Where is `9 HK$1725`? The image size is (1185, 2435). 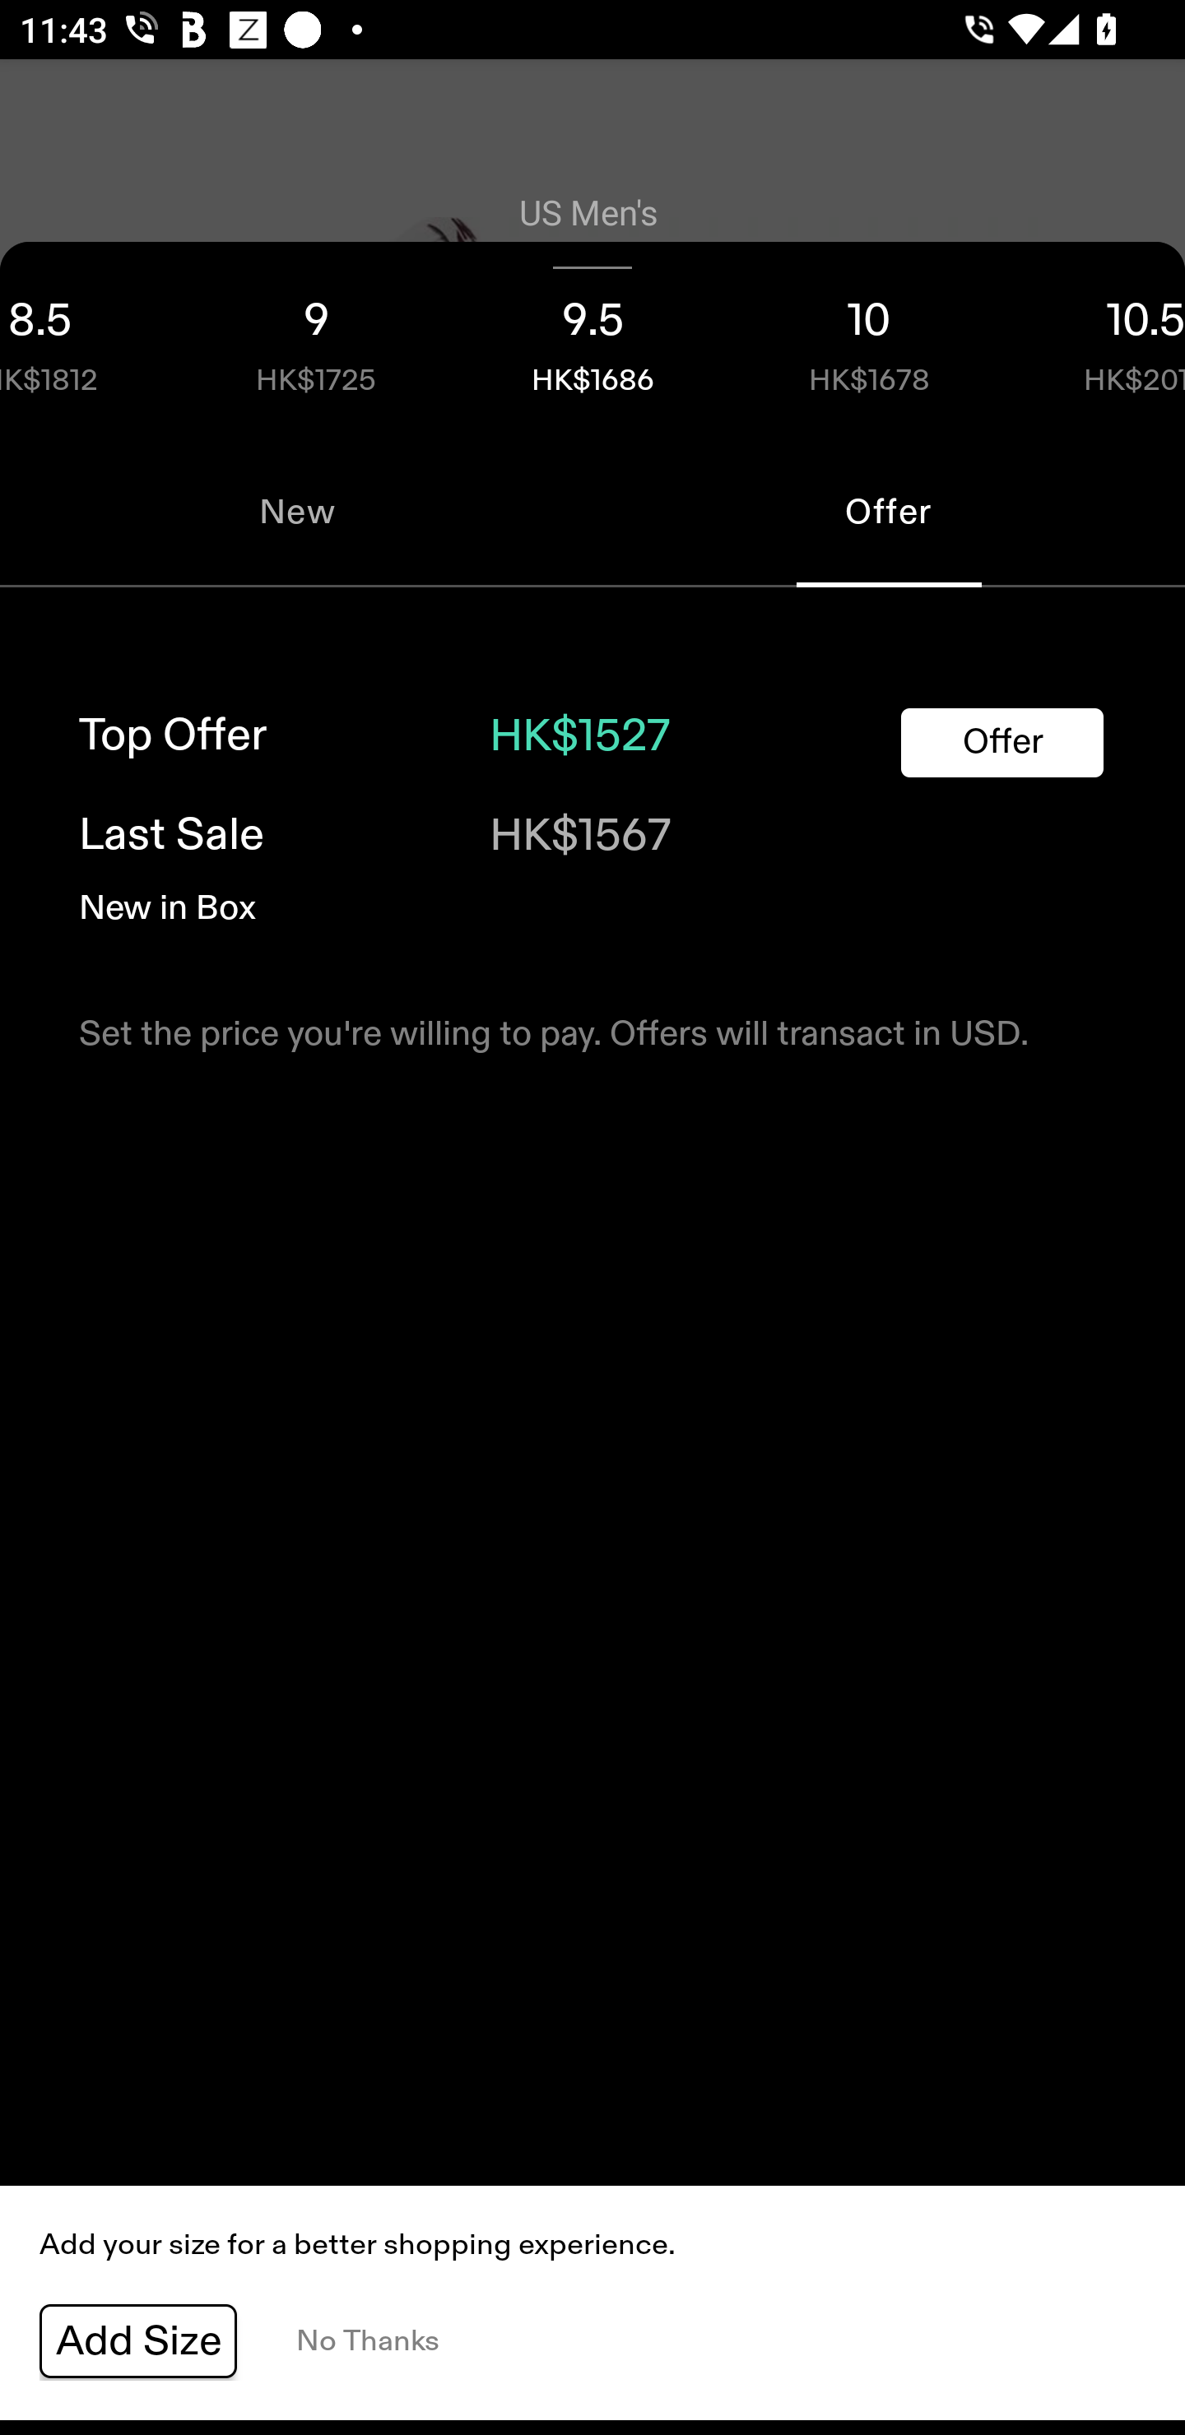 9 HK$1725 is located at coordinates (316, 339).